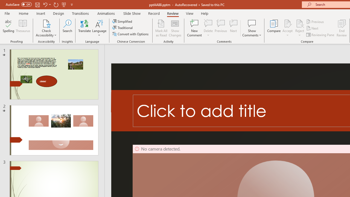 Image resolution: width=350 pixels, height=197 pixels. I want to click on Check Accessibility, so click(46, 23).